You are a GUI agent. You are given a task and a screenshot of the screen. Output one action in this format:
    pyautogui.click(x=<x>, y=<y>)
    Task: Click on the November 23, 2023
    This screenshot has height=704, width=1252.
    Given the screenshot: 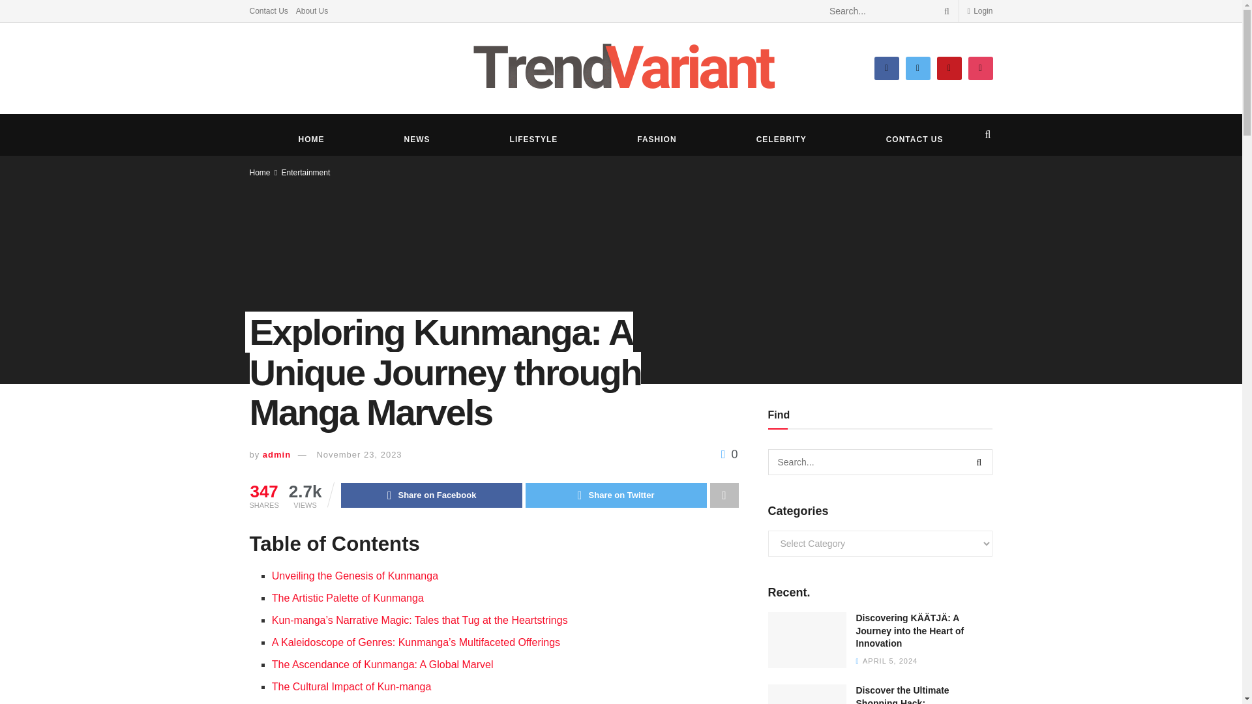 What is the action you would take?
    pyautogui.click(x=359, y=455)
    